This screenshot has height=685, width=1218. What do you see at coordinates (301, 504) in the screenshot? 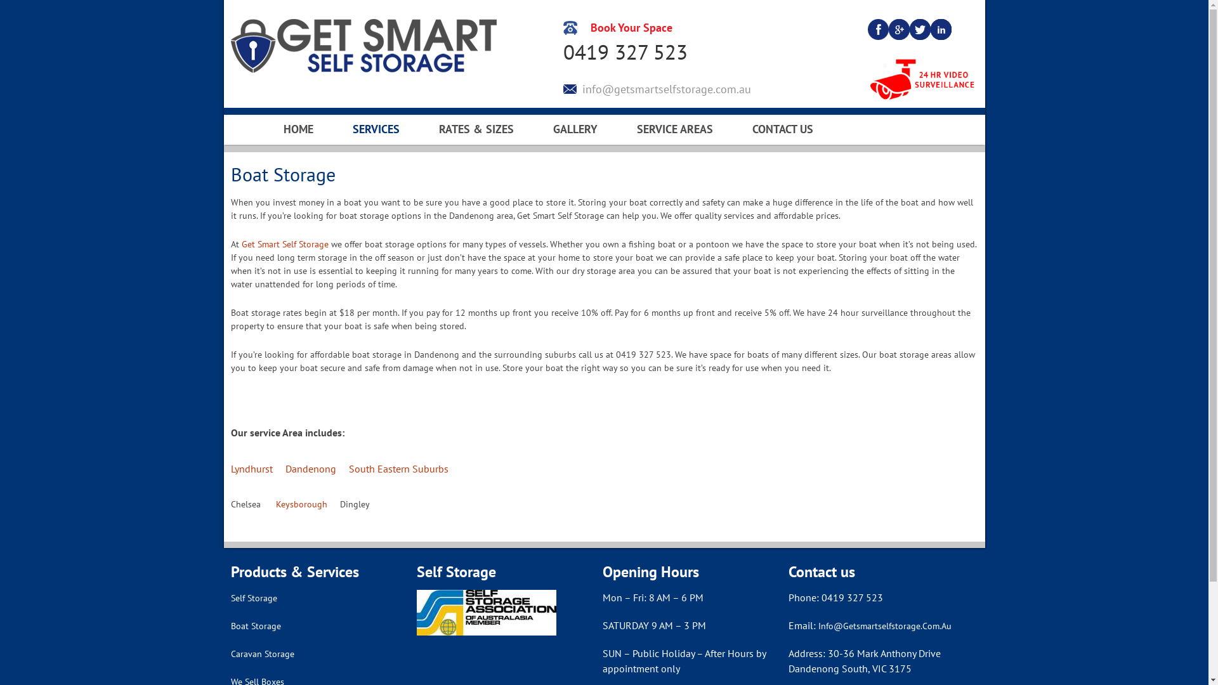
I see `Keysborough` at bounding box center [301, 504].